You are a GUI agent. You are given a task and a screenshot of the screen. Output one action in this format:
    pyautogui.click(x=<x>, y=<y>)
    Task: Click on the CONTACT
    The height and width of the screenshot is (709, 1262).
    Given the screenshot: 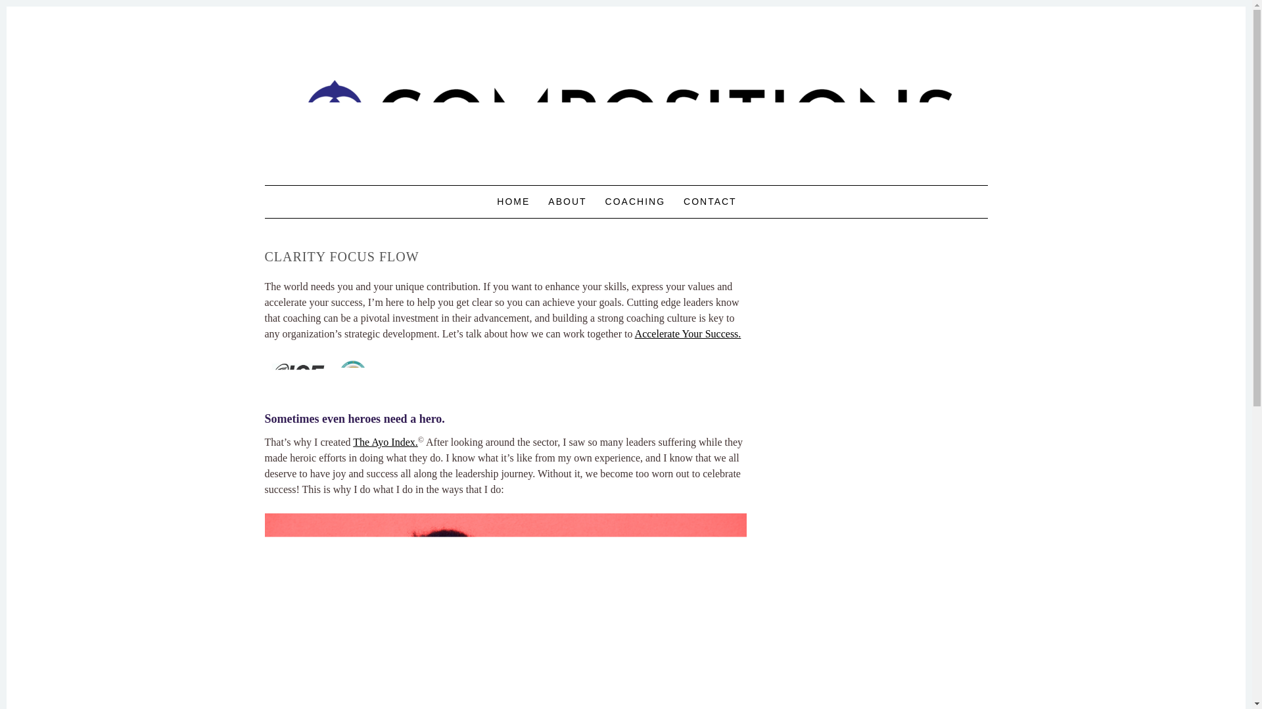 What is the action you would take?
    pyautogui.click(x=710, y=202)
    